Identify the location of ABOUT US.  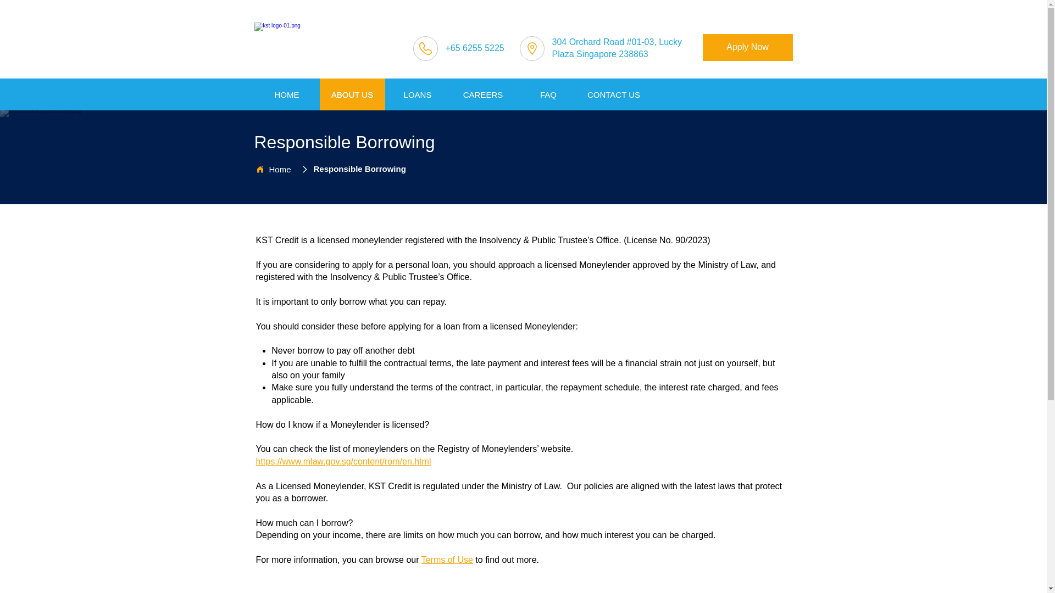
(352, 94).